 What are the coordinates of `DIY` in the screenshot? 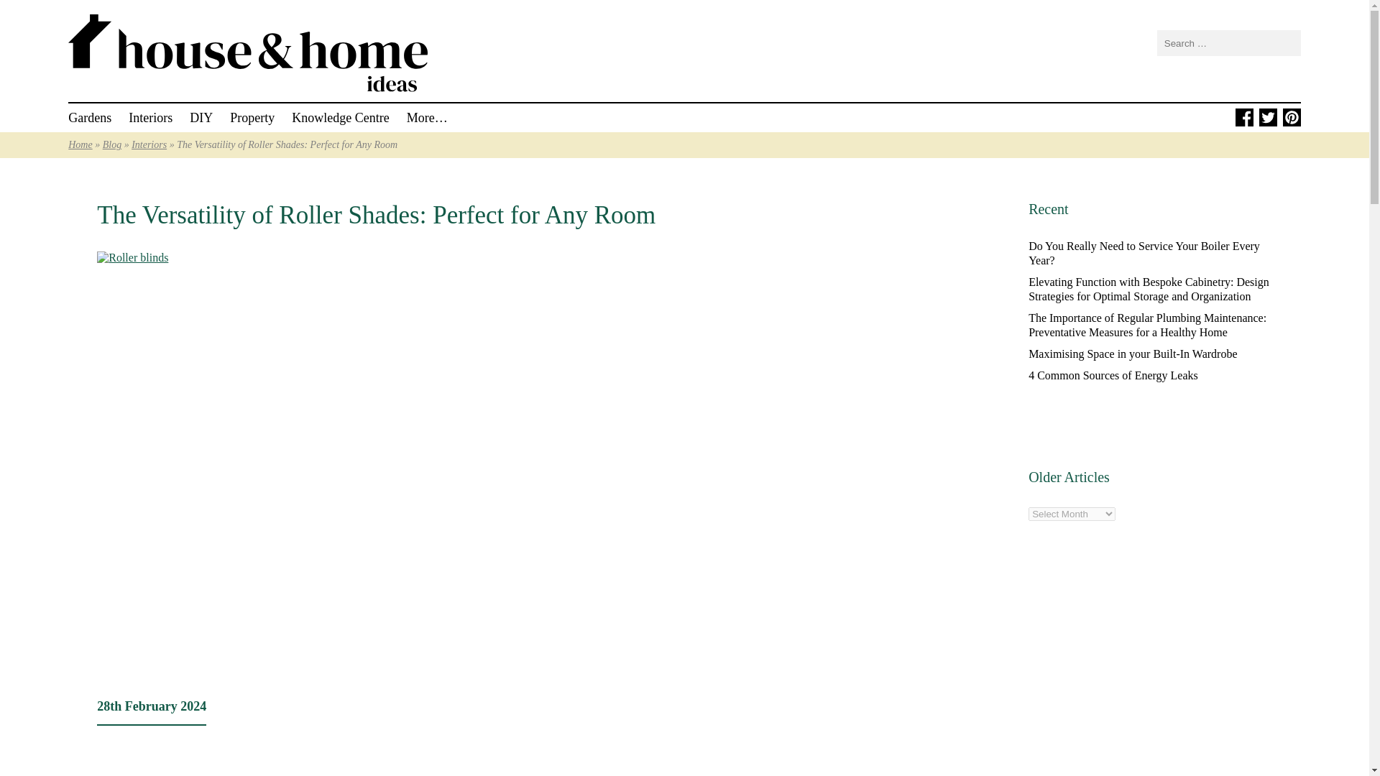 It's located at (201, 118).